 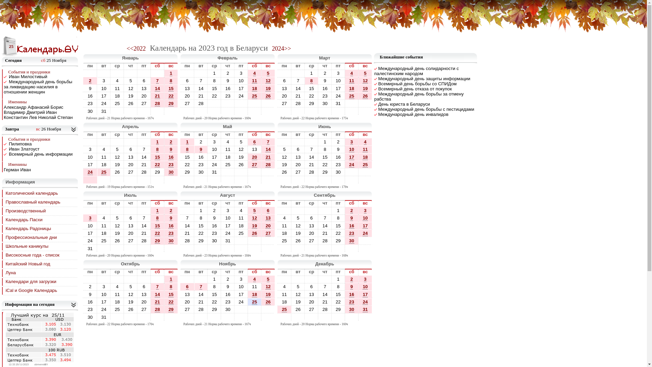 I want to click on 21, so click(x=158, y=96).